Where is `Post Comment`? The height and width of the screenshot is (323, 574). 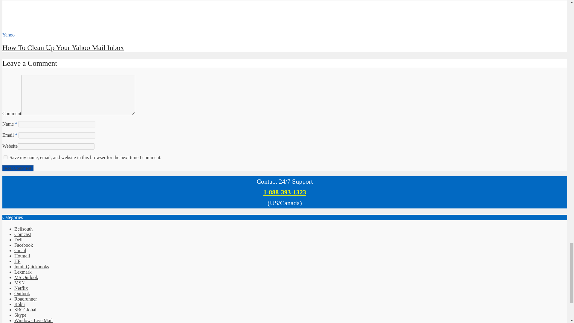
Post Comment is located at coordinates (18, 168).